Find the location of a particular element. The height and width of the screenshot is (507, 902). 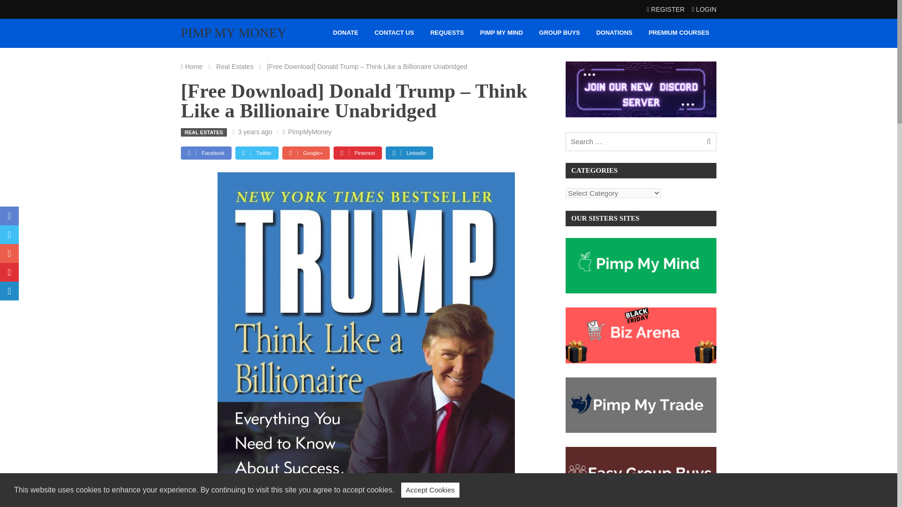

PIMP MY MONEY is located at coordinates (234, 33).